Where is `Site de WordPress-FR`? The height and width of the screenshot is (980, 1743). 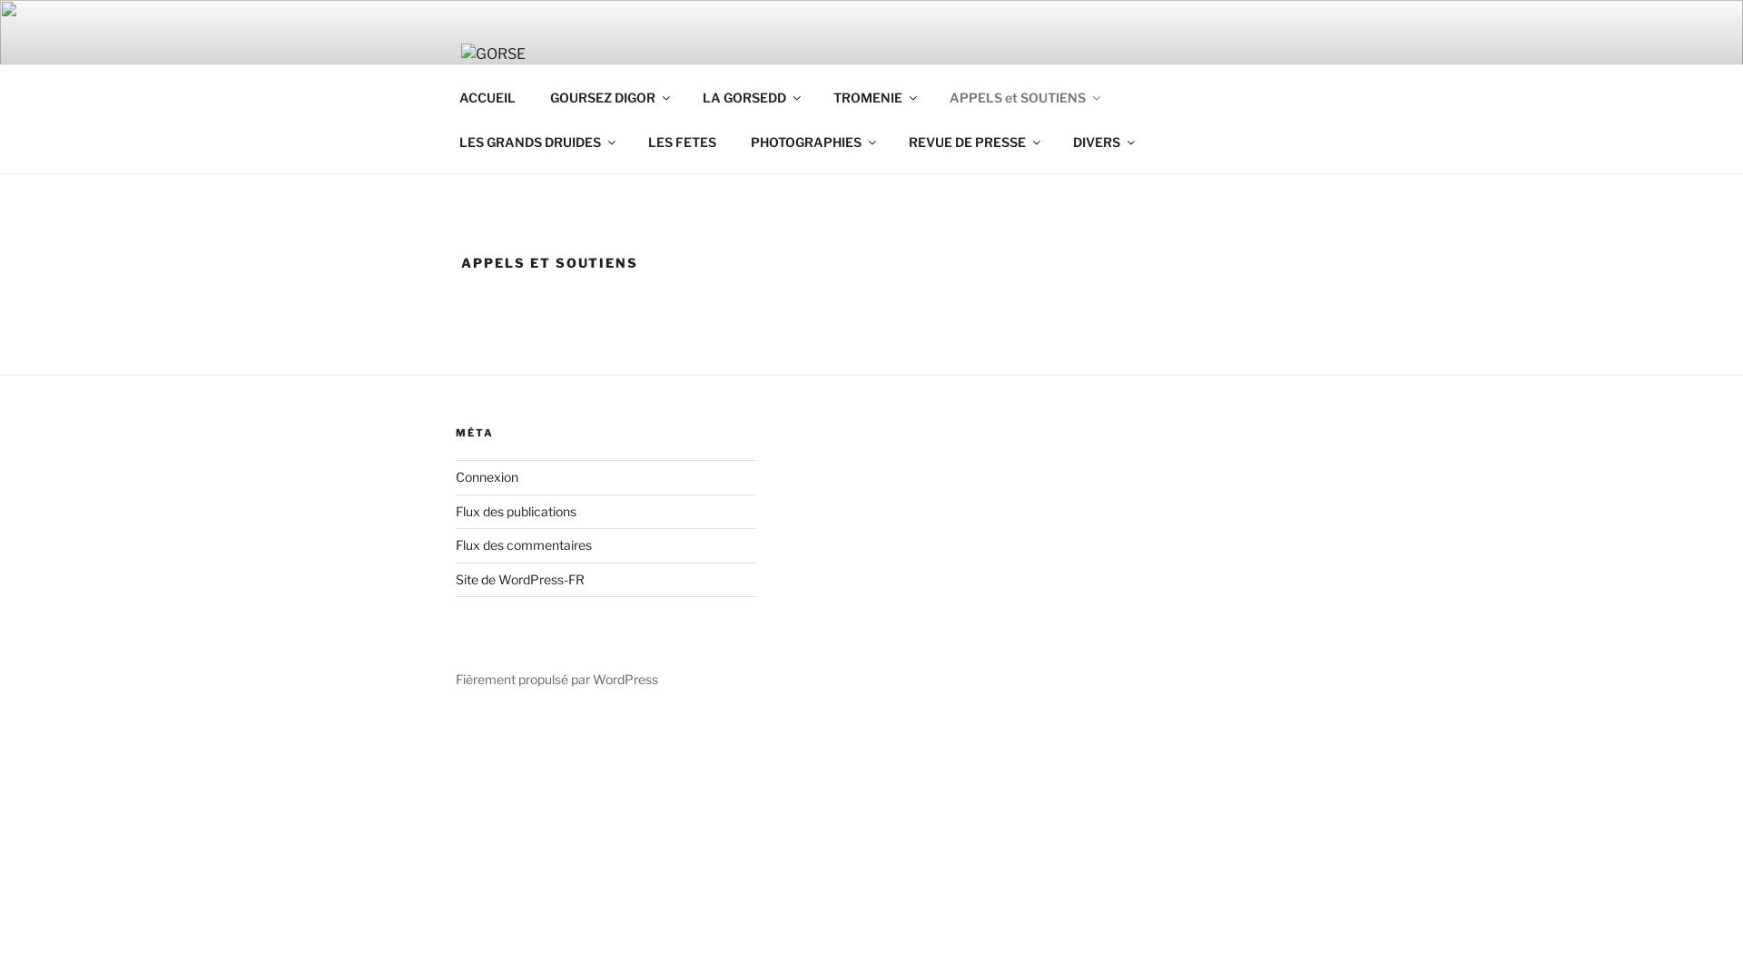 Site de WordPress-FR is located at coordinates (520, 579).